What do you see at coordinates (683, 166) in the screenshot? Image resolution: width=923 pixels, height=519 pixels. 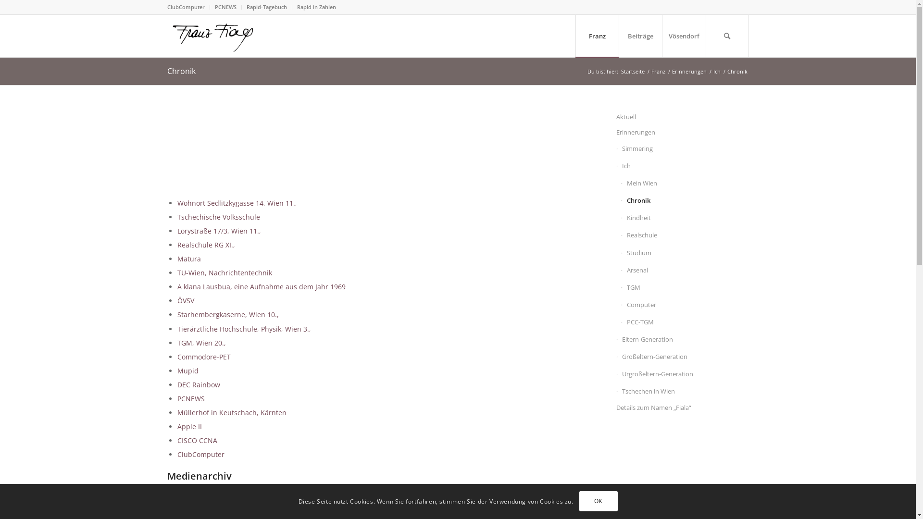 I see `Ich` at bounding box center [683, 166].